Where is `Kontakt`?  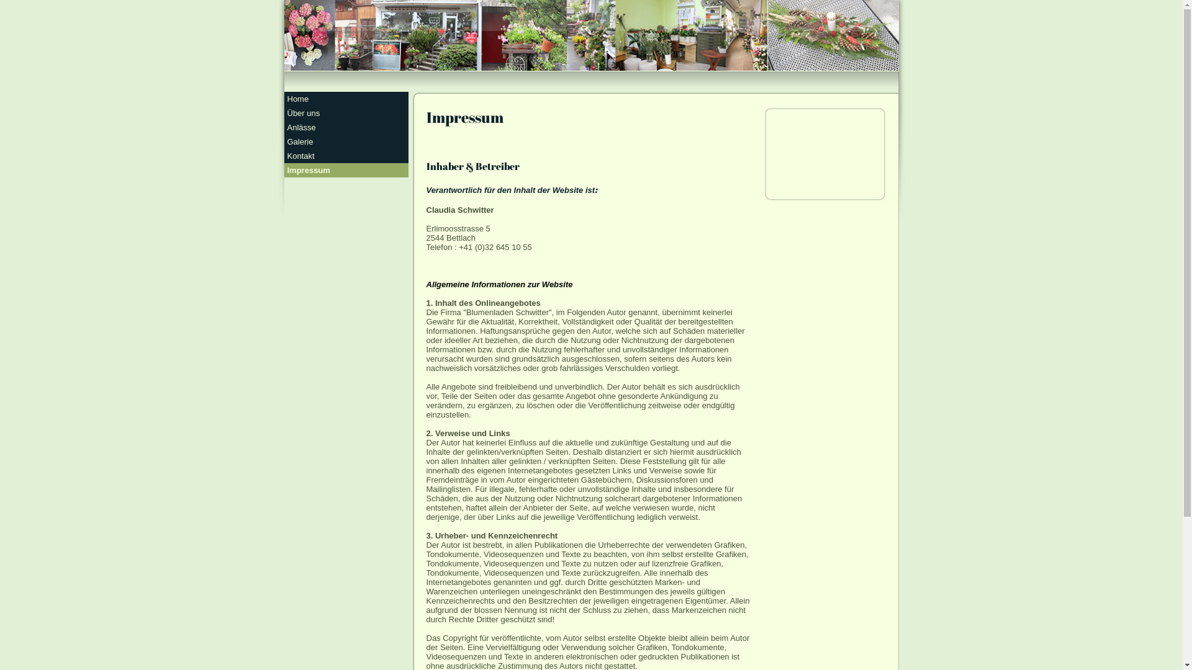 Kontakt is located at coordinates (346, 156).